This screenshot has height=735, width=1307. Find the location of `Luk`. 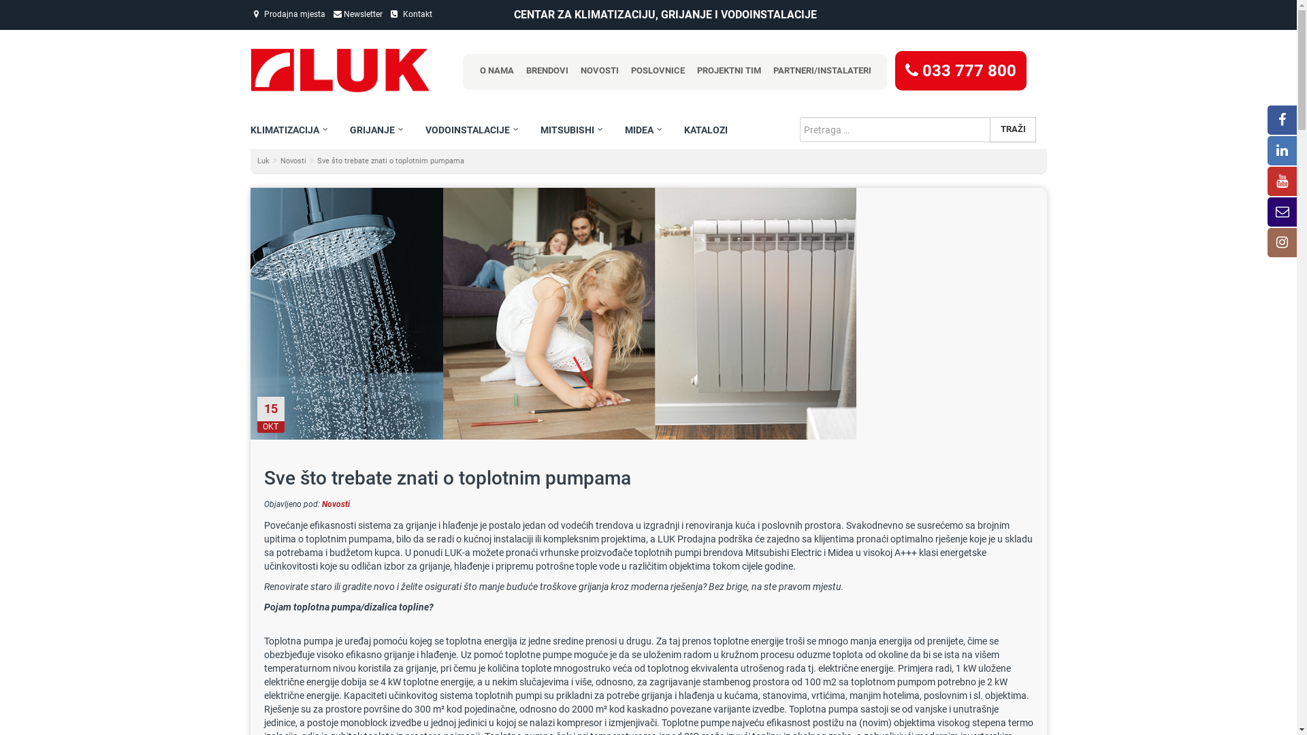

Luk is located at coordinates (263, 161).